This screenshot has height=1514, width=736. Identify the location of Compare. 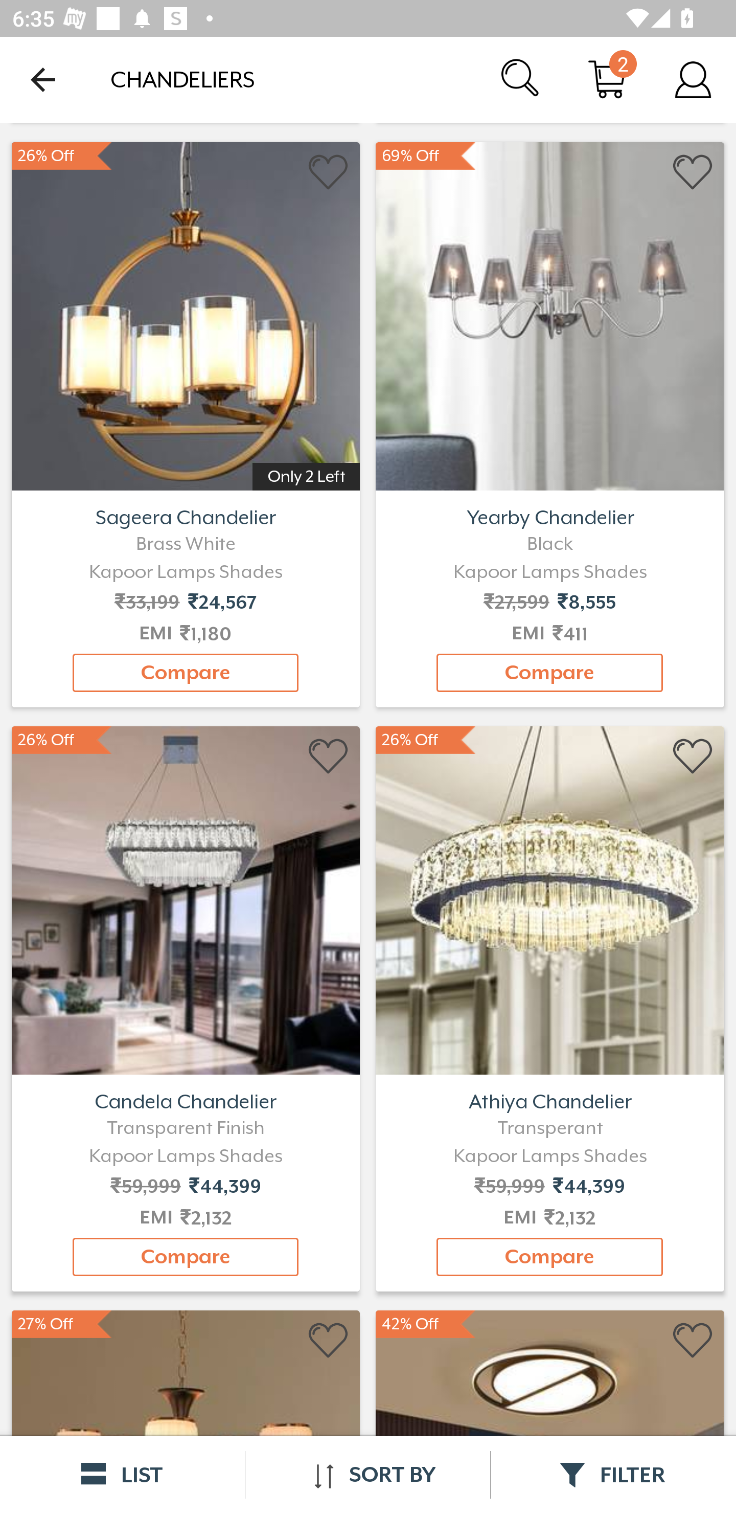
(549, 1257).